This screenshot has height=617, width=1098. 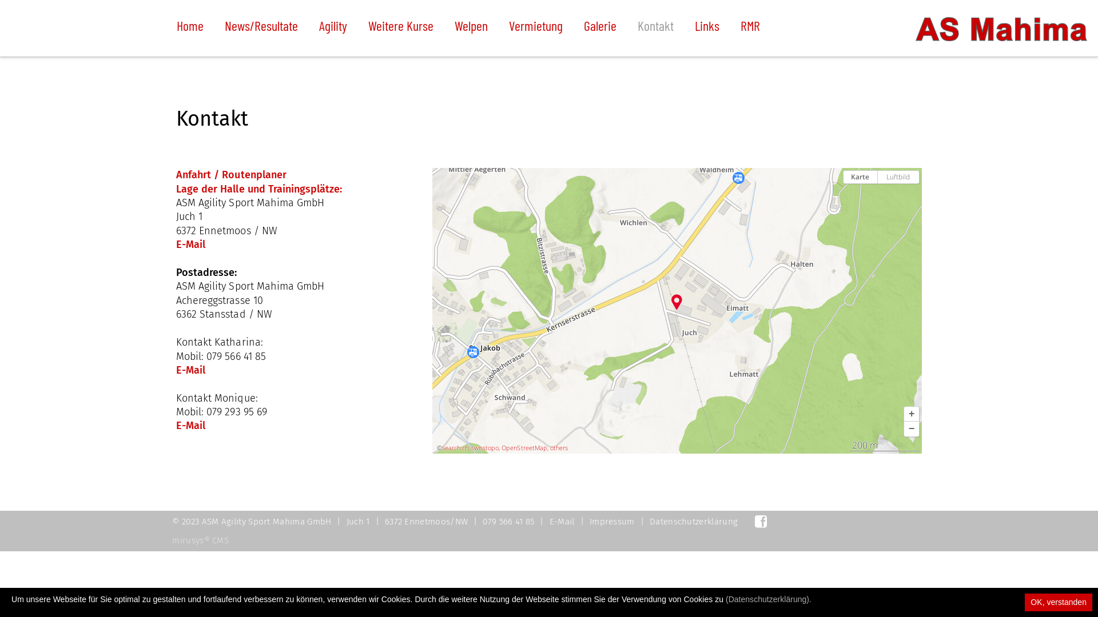 I want to click on News/Resultate, so click(x=261, y=29).